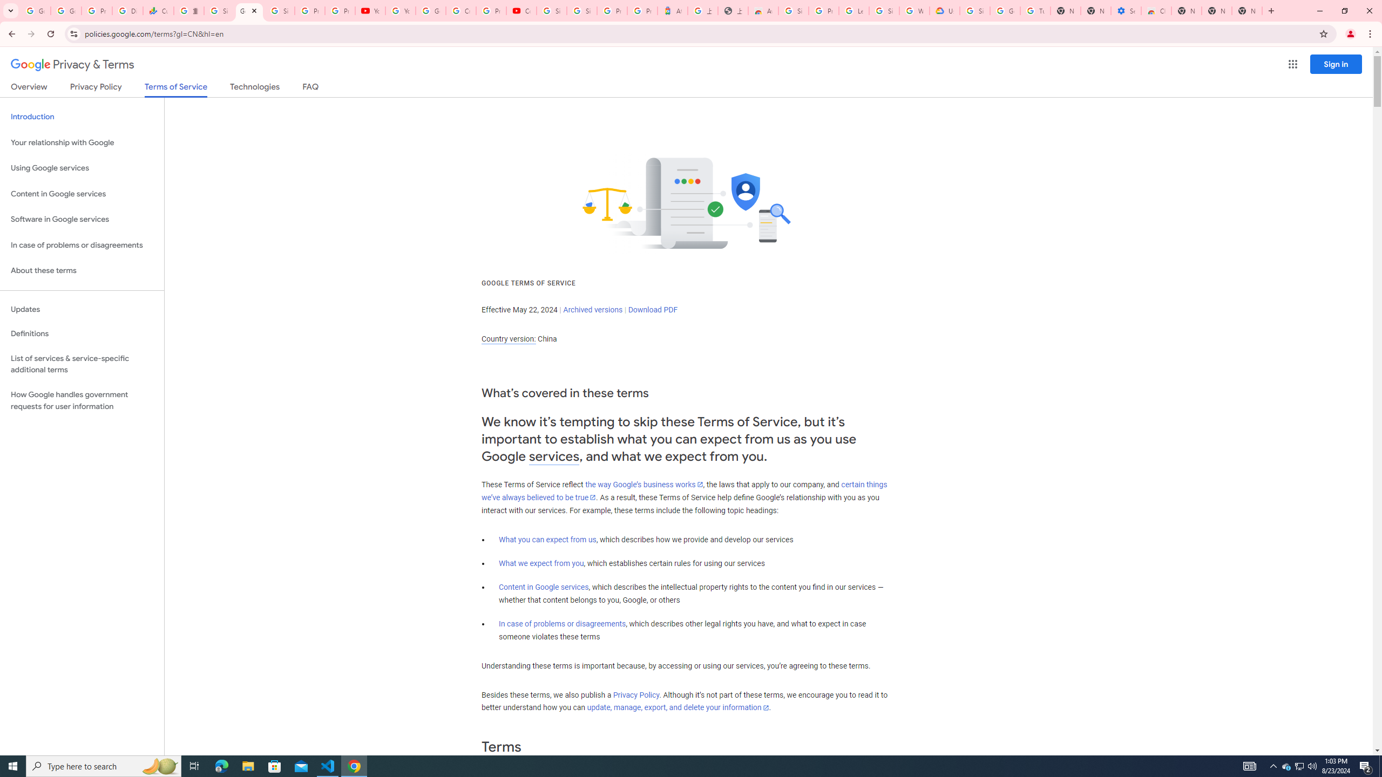 Image resolution: width=1382 pixels, height=777 pixels. Describe the element at coordinates (547, 540) in the screenshot. I see `What you can expect from us` at that location.